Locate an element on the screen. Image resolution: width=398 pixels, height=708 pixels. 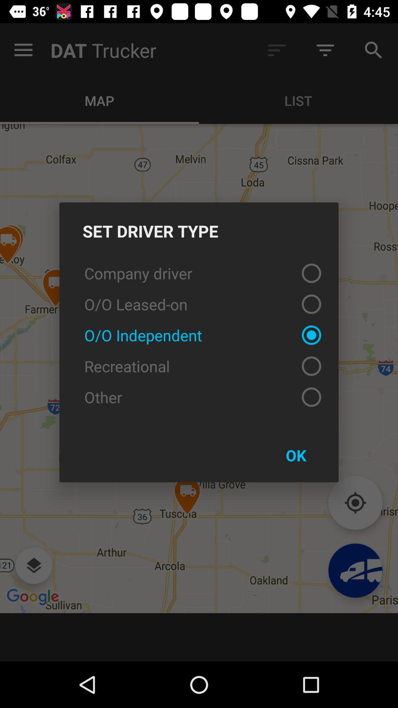
turn on the icon below the recreational icon is located at coordinates (199, 397).